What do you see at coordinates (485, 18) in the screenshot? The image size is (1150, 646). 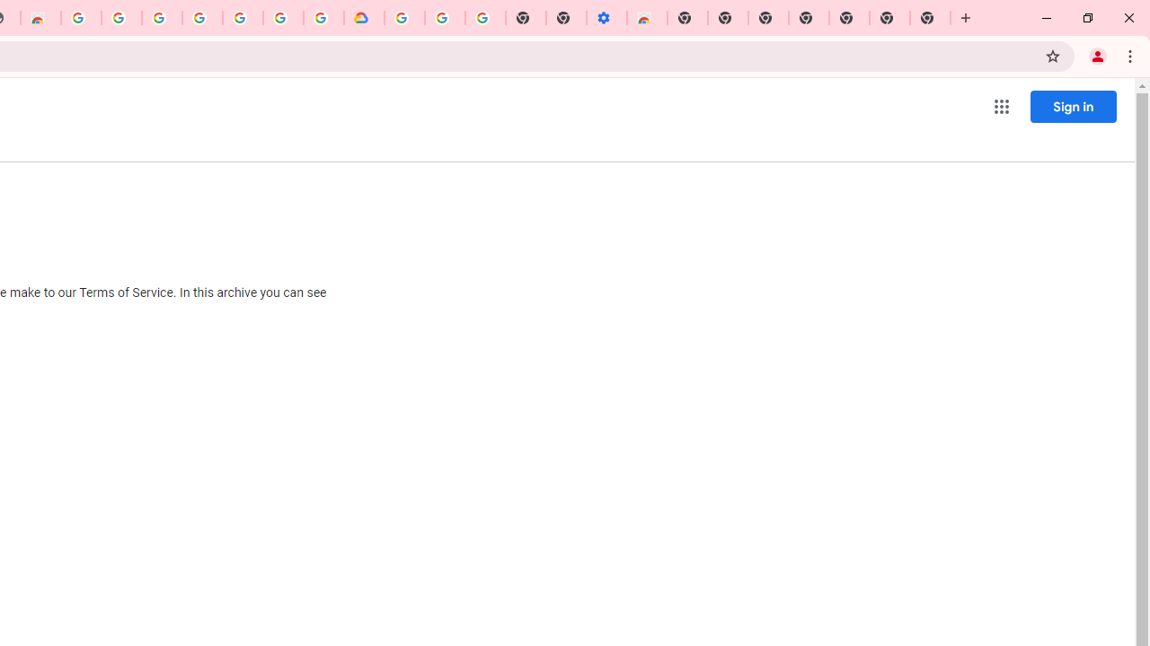 I see `Turn cookies on or off - Computer - Google Account Help` at bounding box center [485, 18].